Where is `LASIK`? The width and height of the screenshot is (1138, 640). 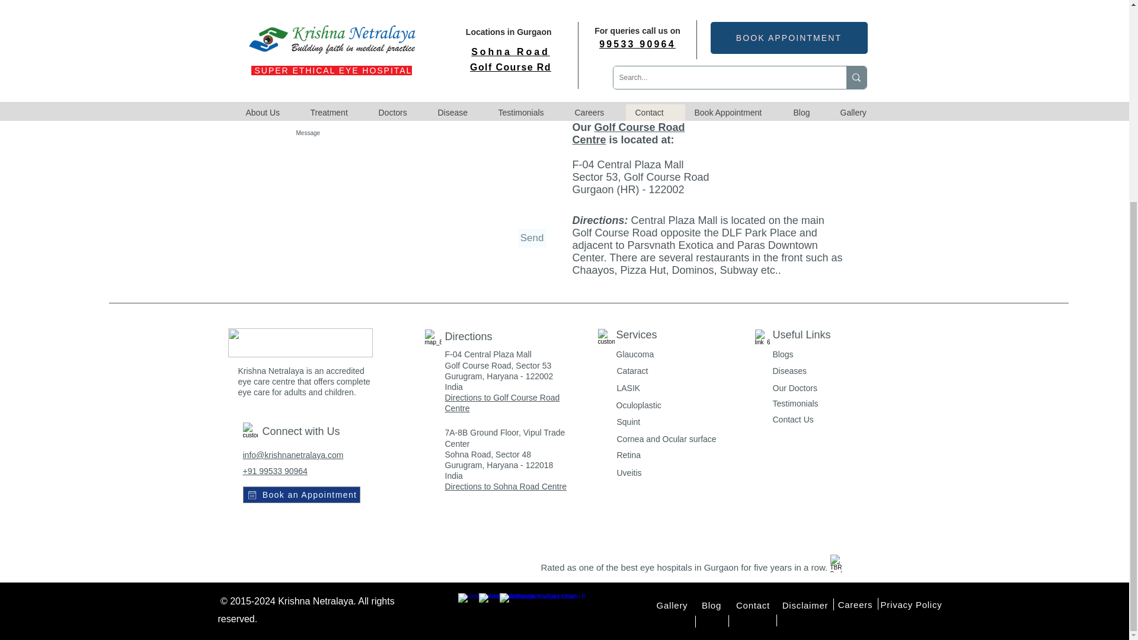
LASIK is located at coordinates (628, 388).